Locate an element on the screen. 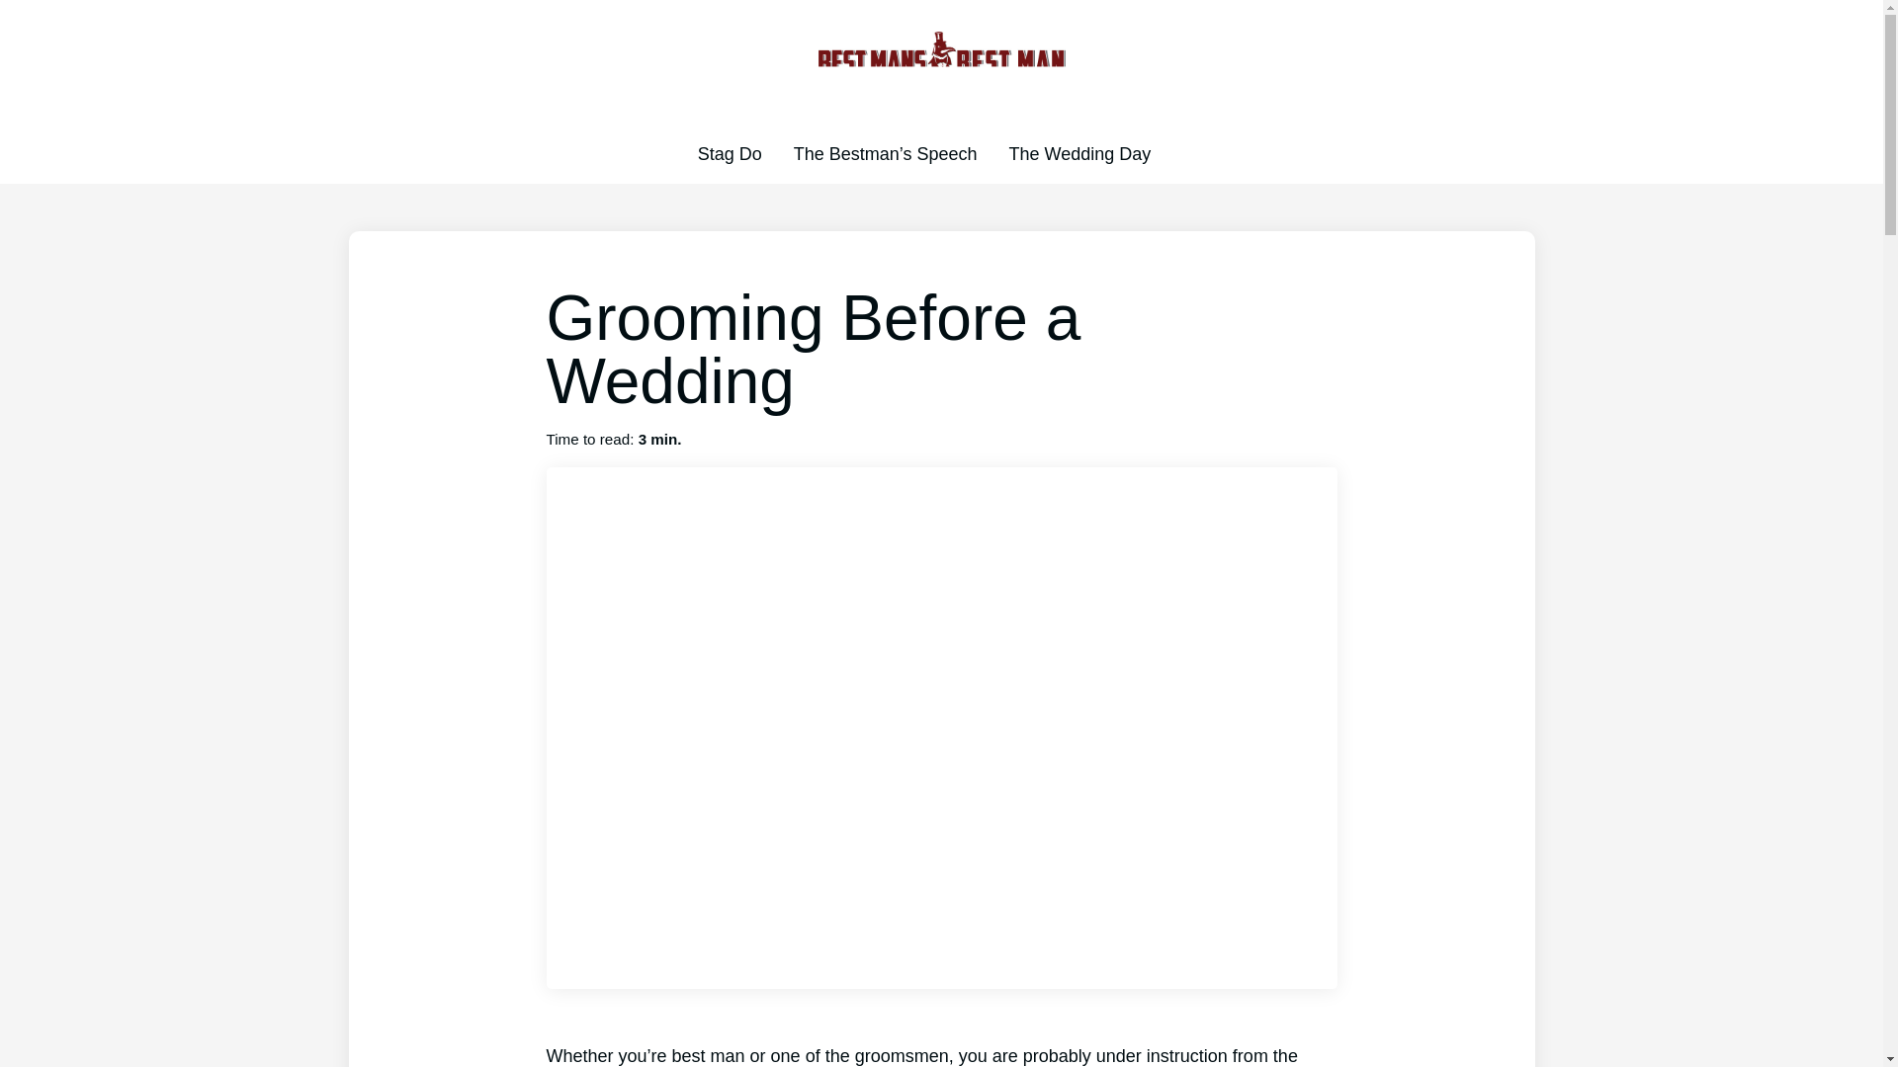 This screenshot has height=1067, width=1898. help getting the stag weekend sorted is located at coordinates (730, 154).